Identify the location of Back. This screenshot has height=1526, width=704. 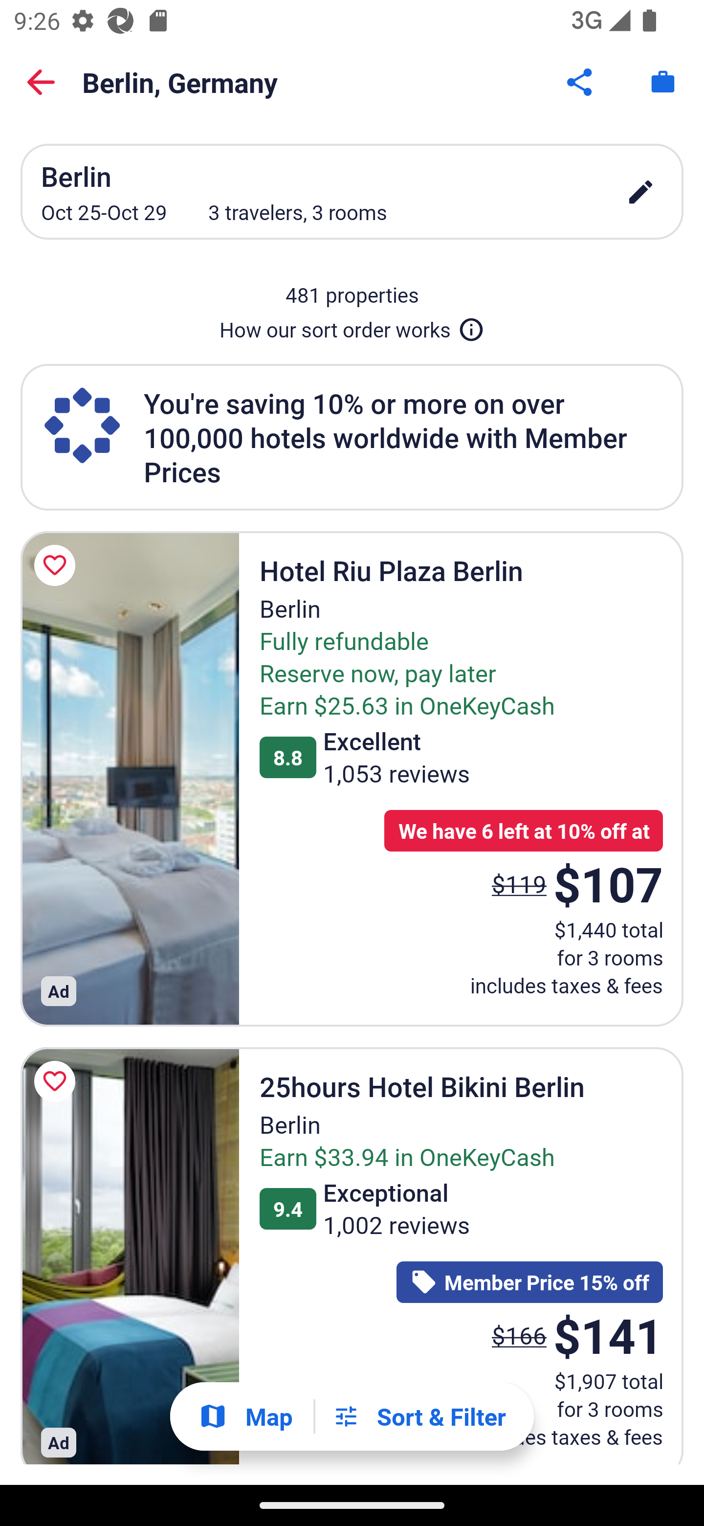
(41, 82).